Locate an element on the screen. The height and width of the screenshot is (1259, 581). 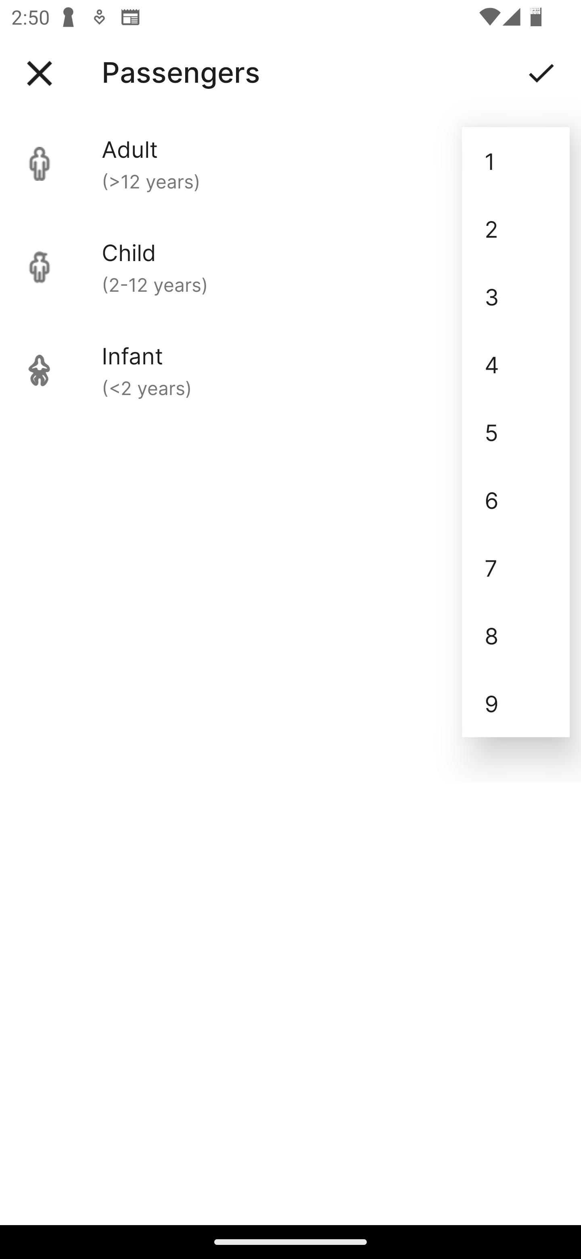
1 is located at coordinates (516, 161).